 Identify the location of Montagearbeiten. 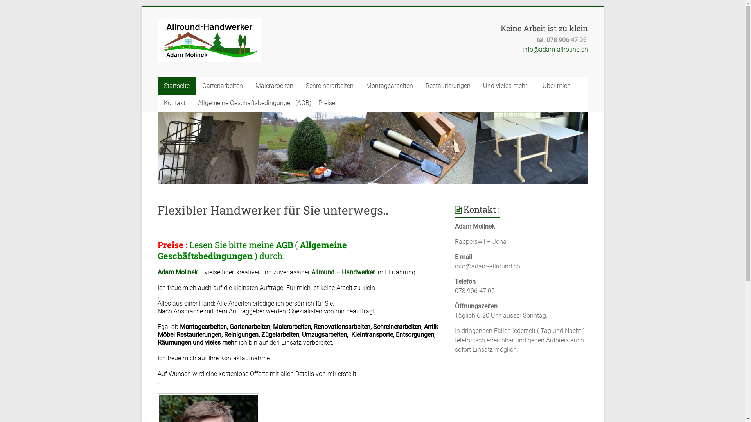
(390, 86).